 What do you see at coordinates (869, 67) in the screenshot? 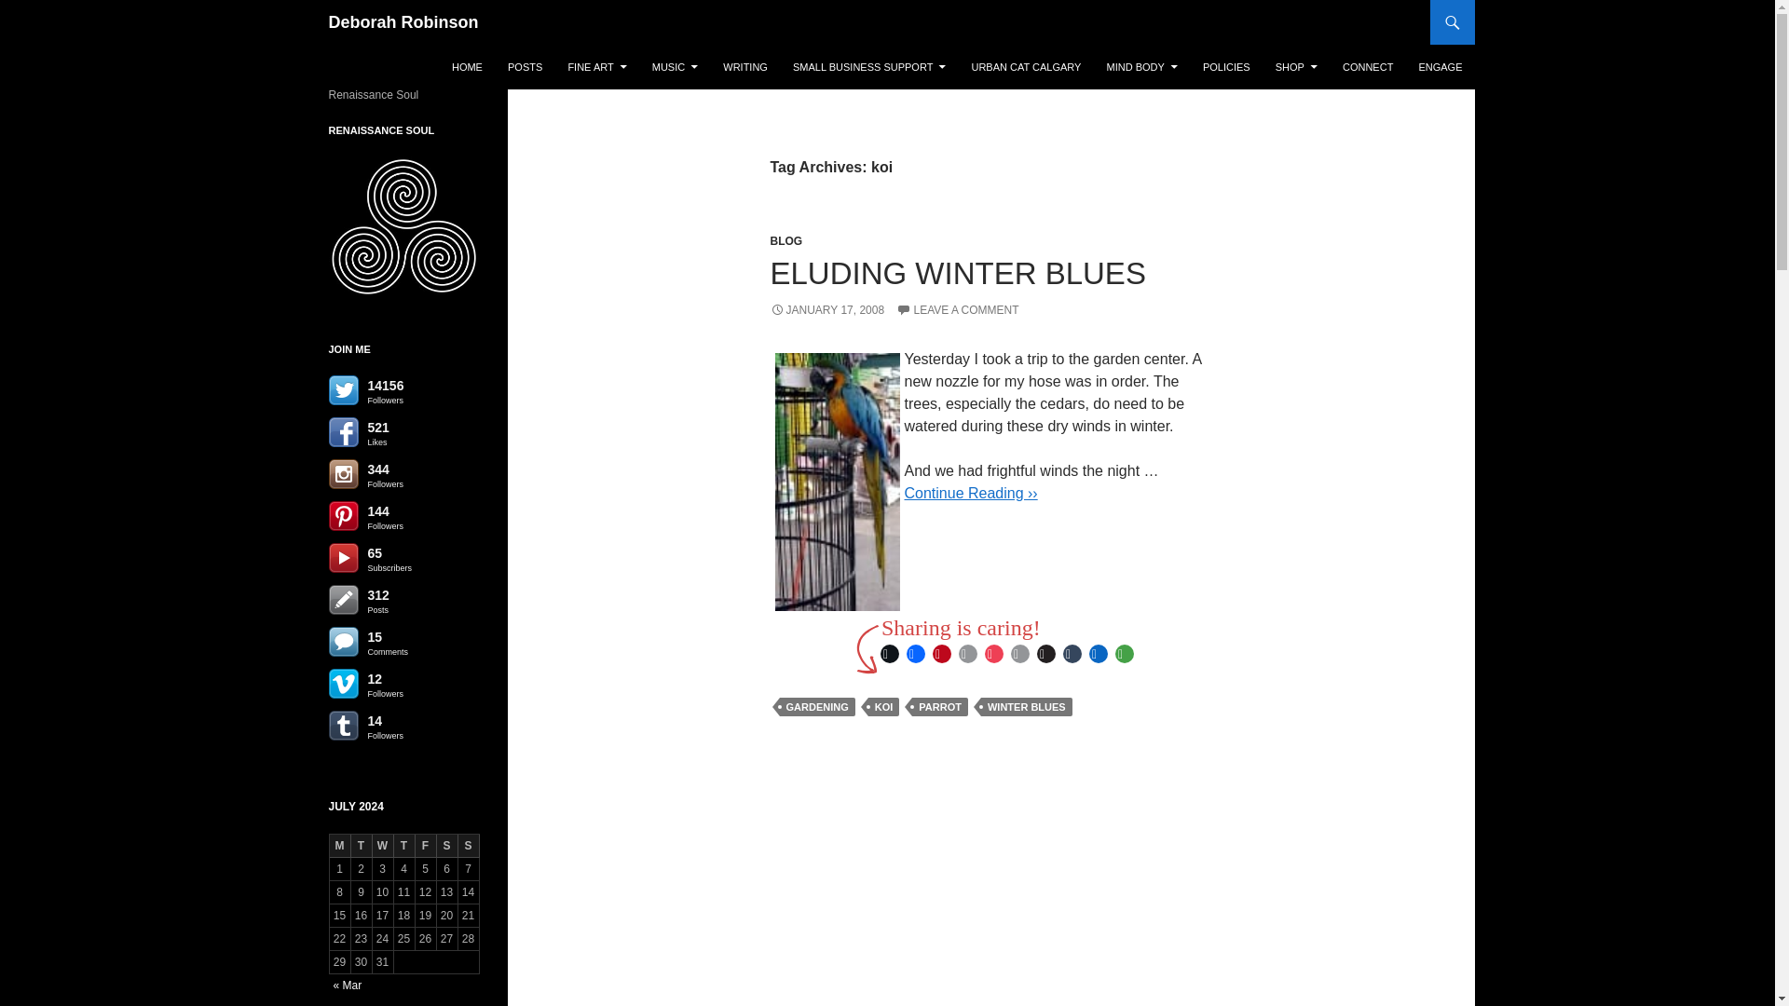
I see `SMALL BUSINESS SUPPORT` at bounding box center [869, 67].